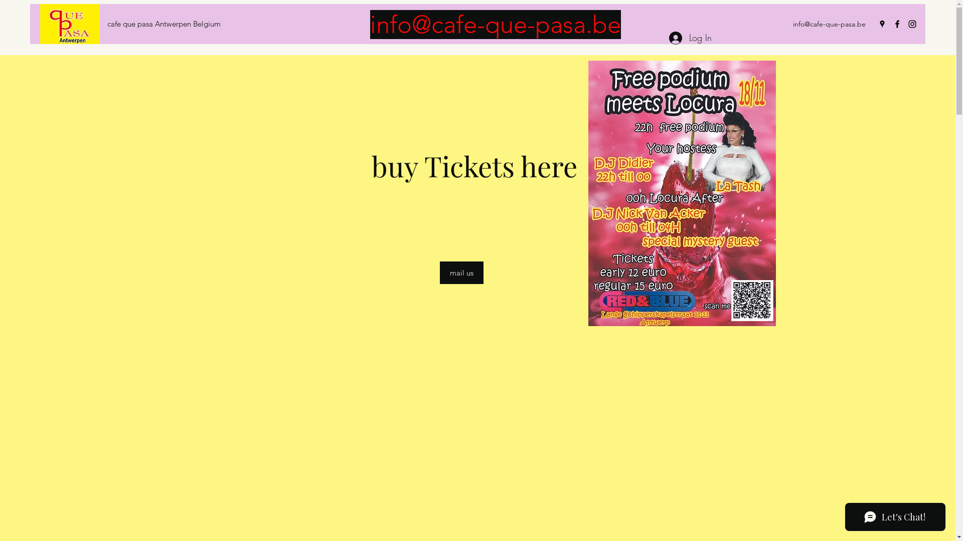  I want to click on info@cafe-que-pasa.be, so click(830, 24).